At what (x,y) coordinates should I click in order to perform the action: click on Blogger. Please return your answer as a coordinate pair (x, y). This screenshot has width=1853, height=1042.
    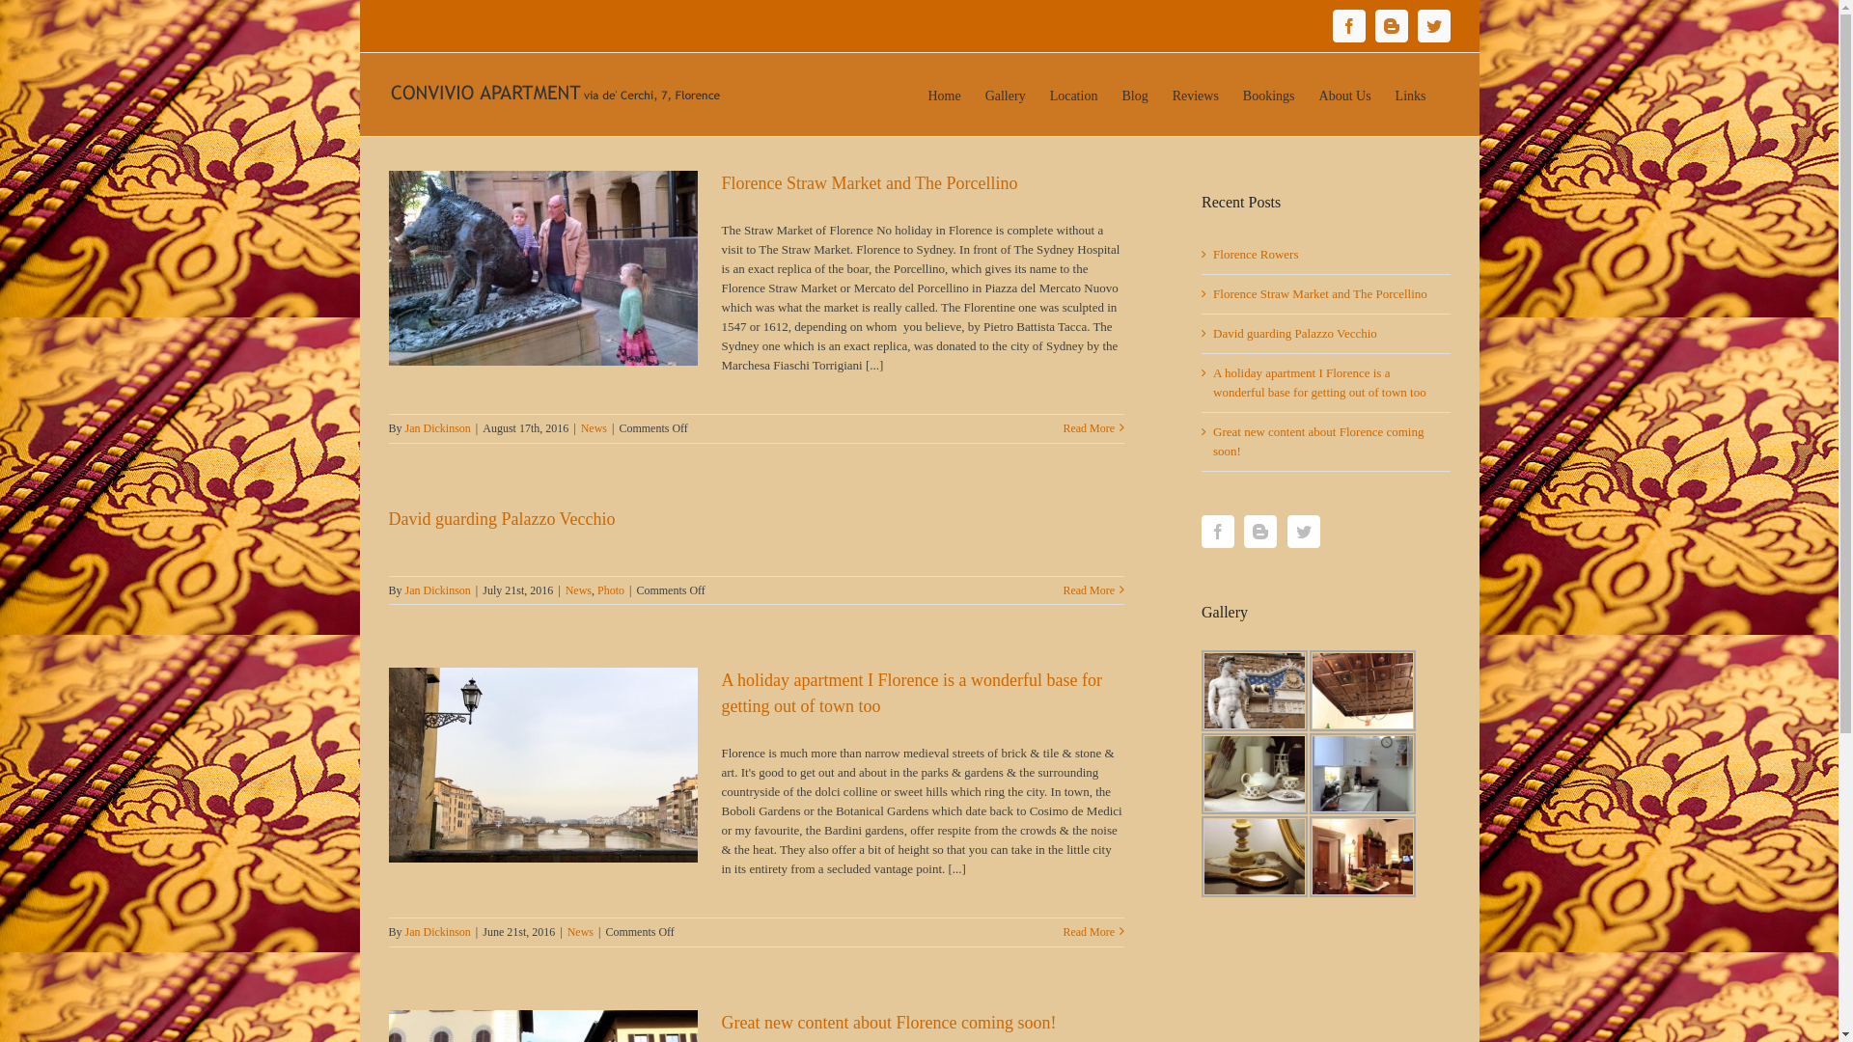
    Looking at the image, I should click on (1391, 26).